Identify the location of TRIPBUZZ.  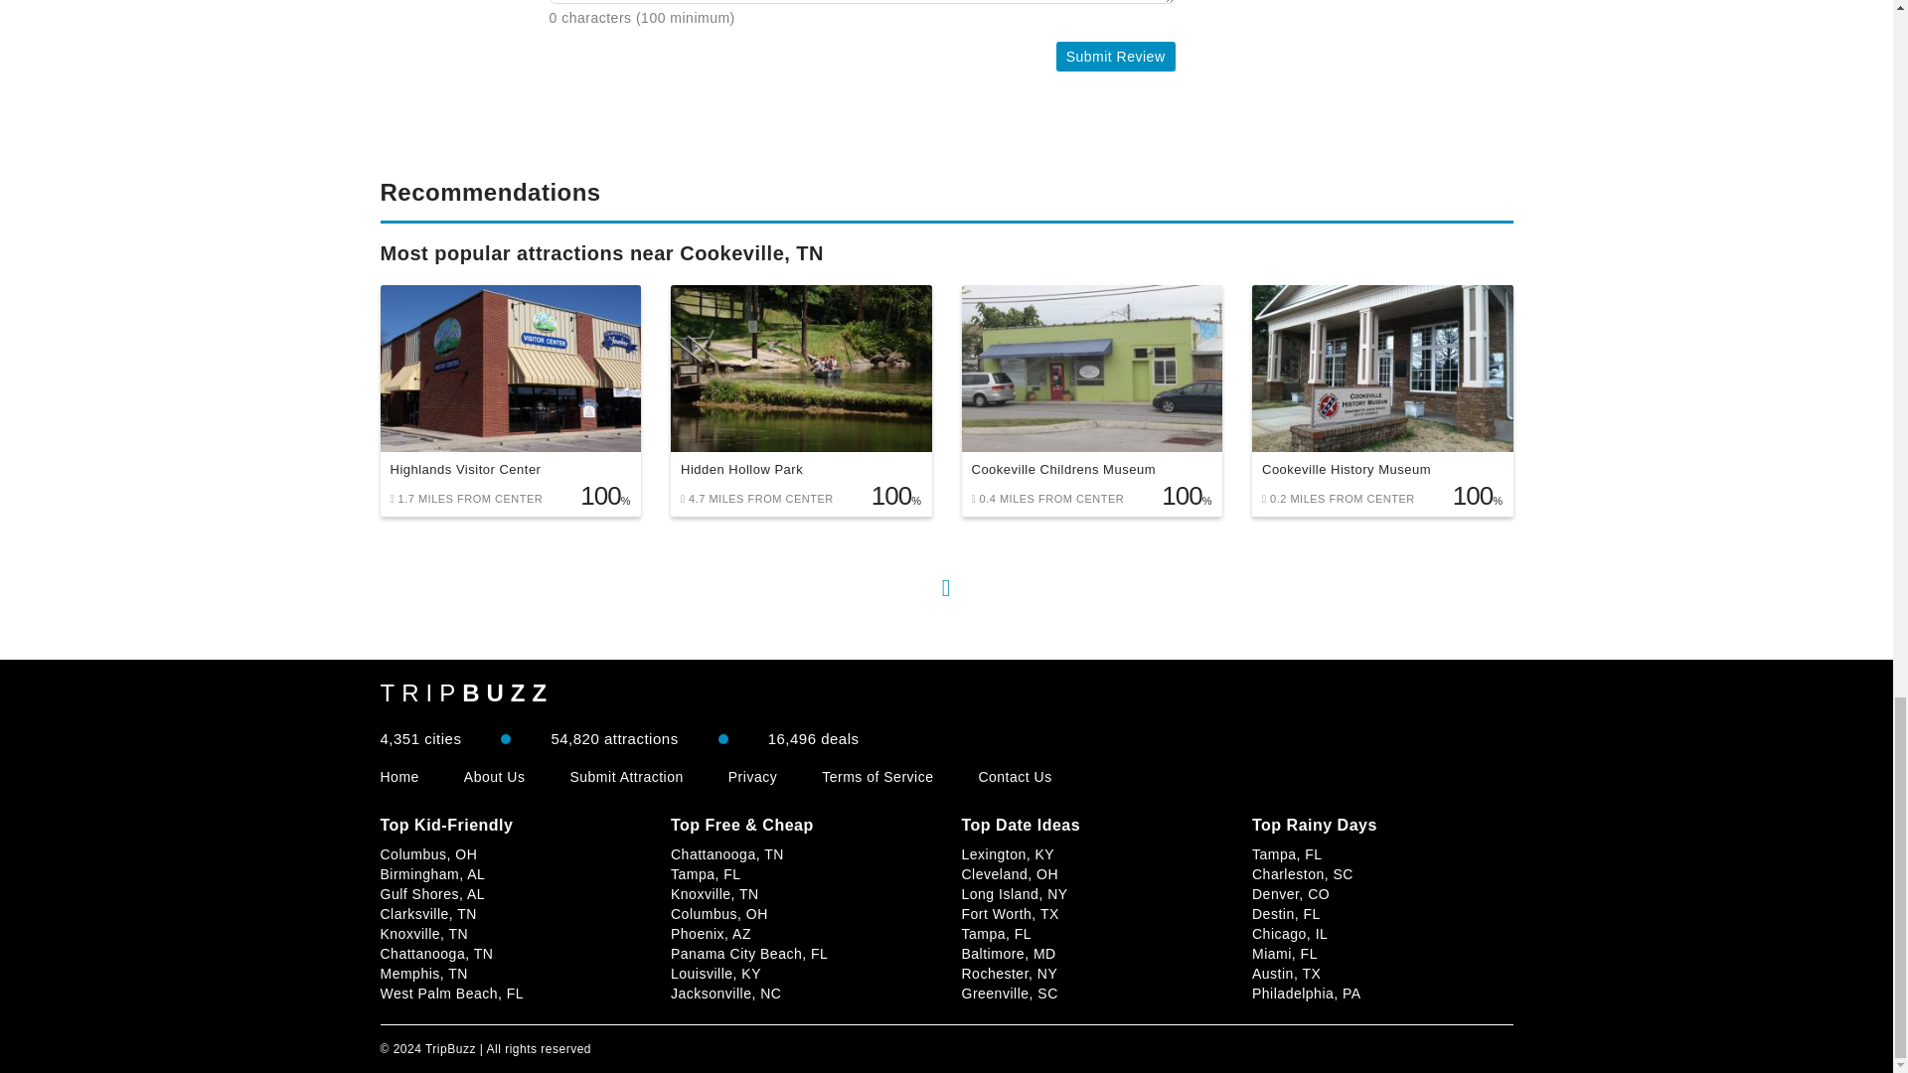
(466, 692).